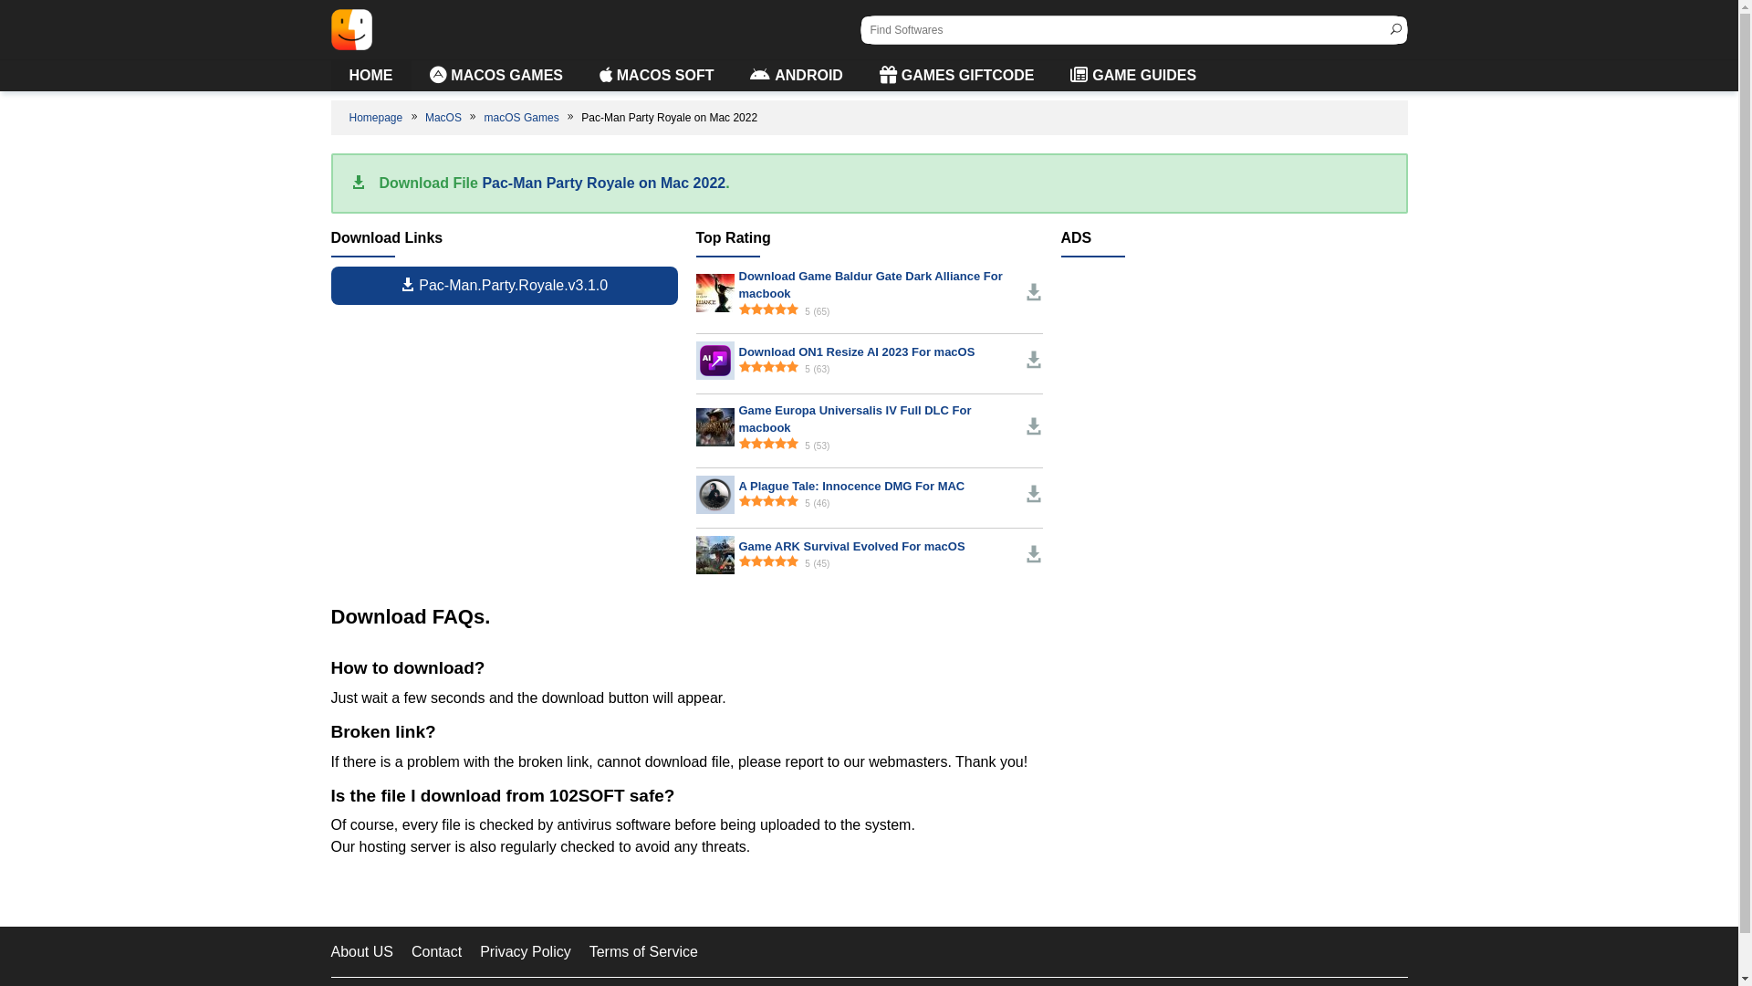  What do you see at coordinates (1133, 76) in the screenshot?
I see `GAME GUIDES` at bounding box center [1133, 76].